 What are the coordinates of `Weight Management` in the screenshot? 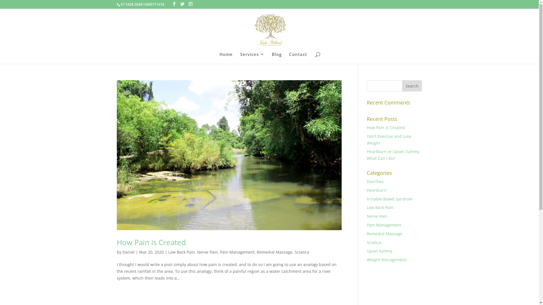 It's located at (387, 260).